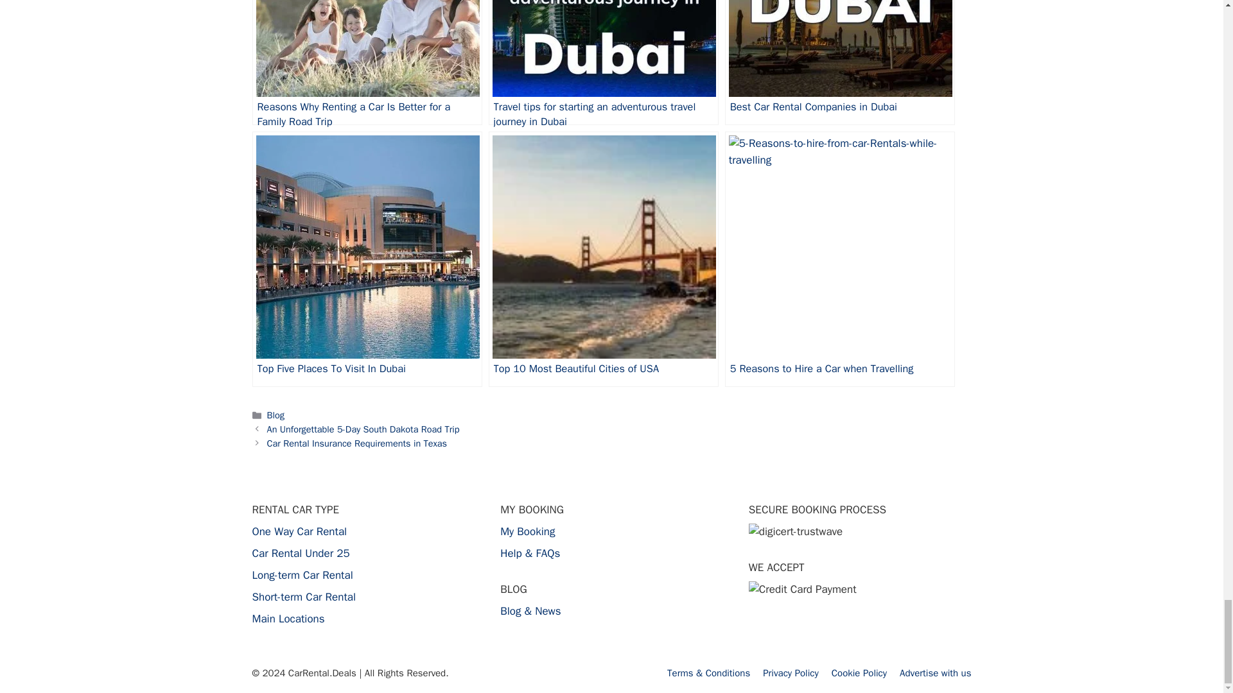 This screenshot has width=1233, height=693. What do you see at coordinates (363, 429) in the screenshot?
I see `An Unforgettable 5-Day South Dakota Road Trip` at bounding box center [363, 429].